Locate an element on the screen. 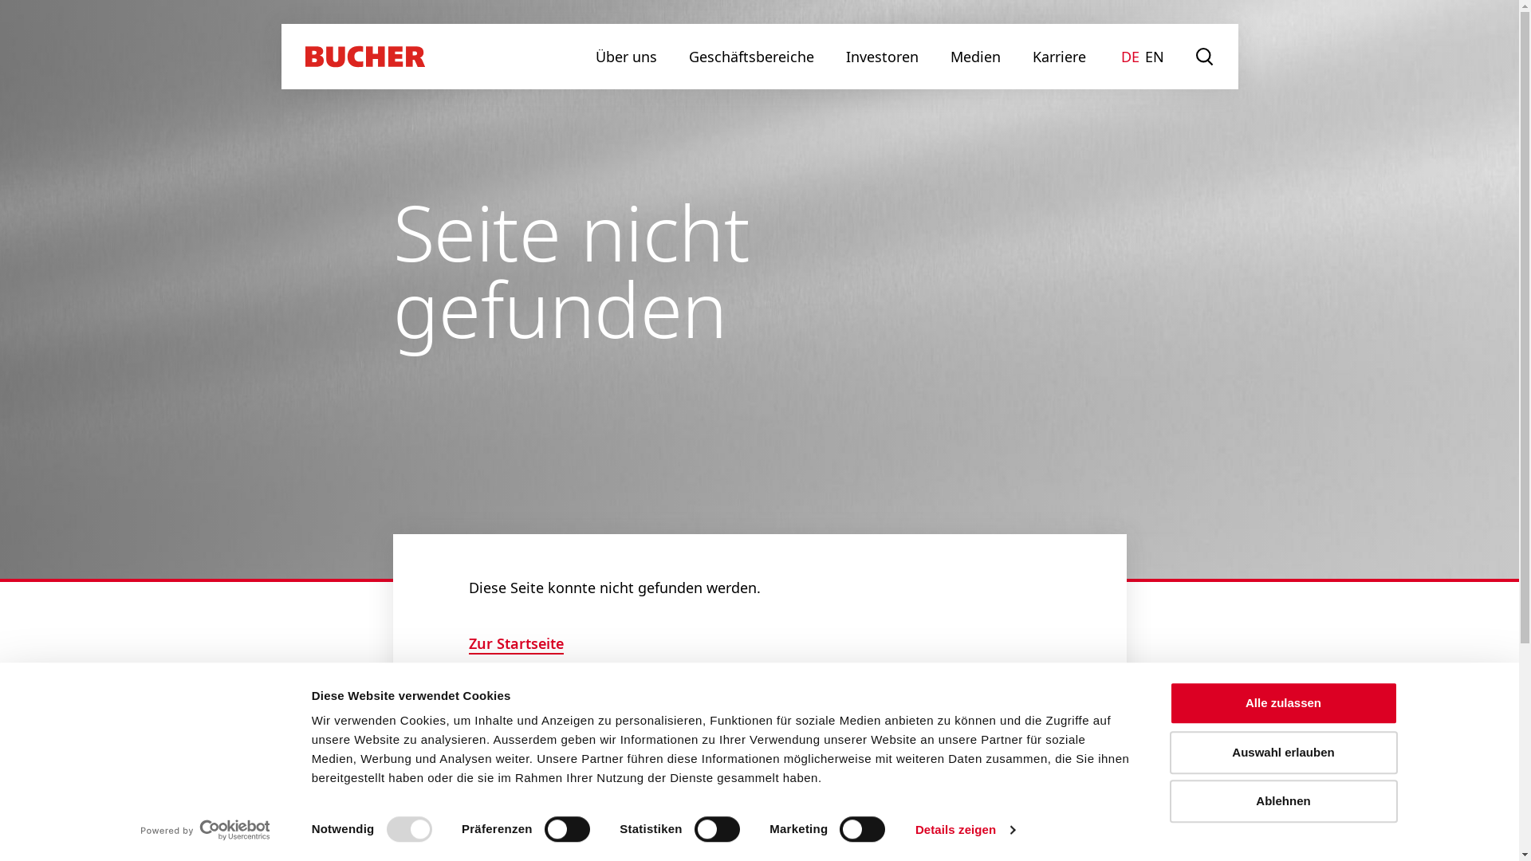 Image resolution: width=1531 pixels, height=861 pixels. Rechtliche Hinweise is located at coordinates (557, 816).